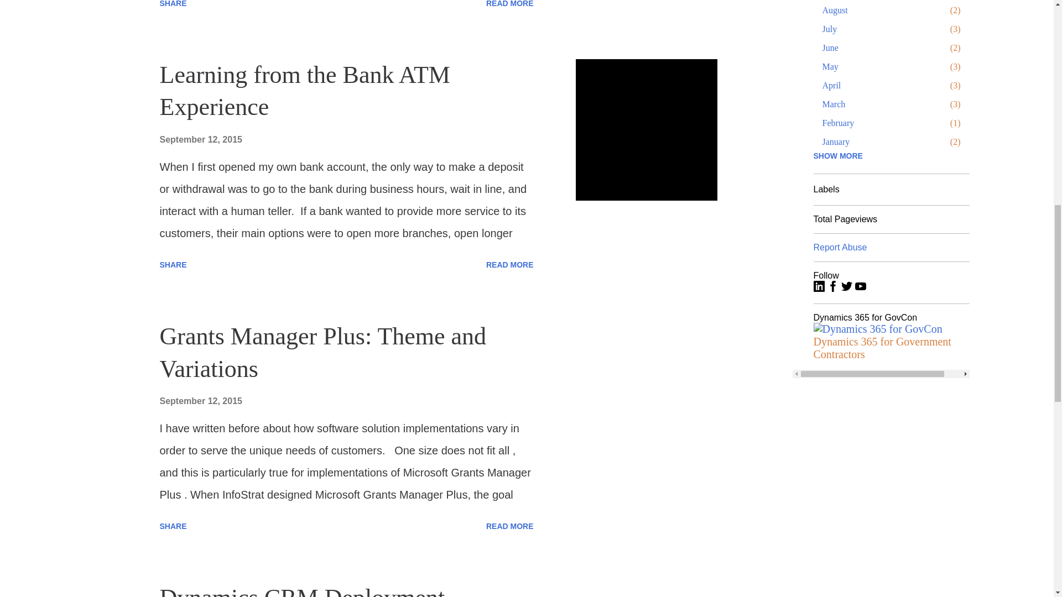 This screenshot has height=597, width=1062. What do you see at coordinates (510, 6) in the screenshot?
I see `READ MORE` at bounding box center [510, 6].